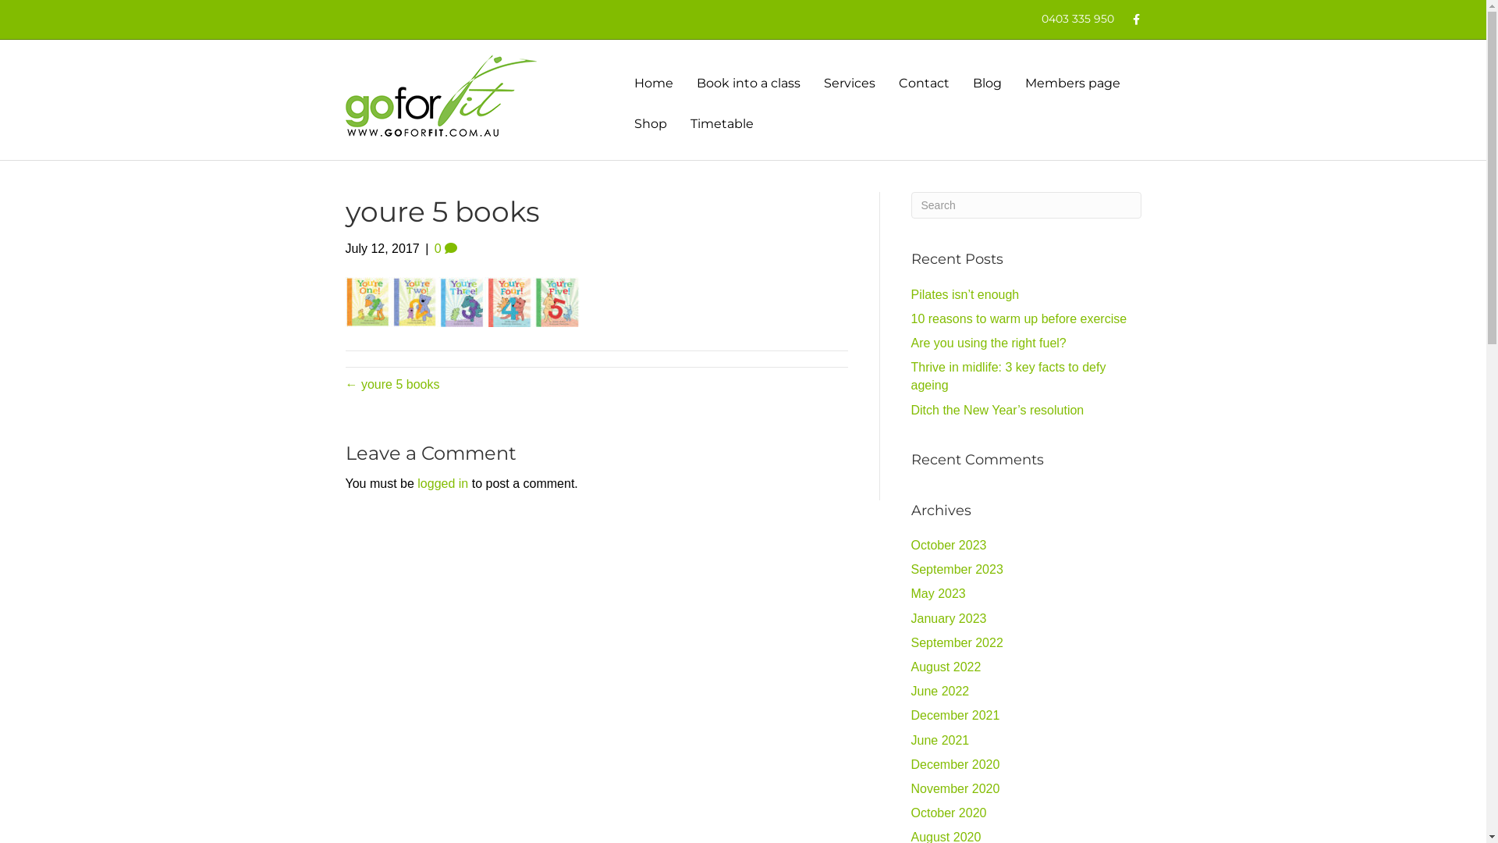 Image resolution: width=1498 pixels, height=843 pixels. I want to click on December 2021, so click(956, 715).